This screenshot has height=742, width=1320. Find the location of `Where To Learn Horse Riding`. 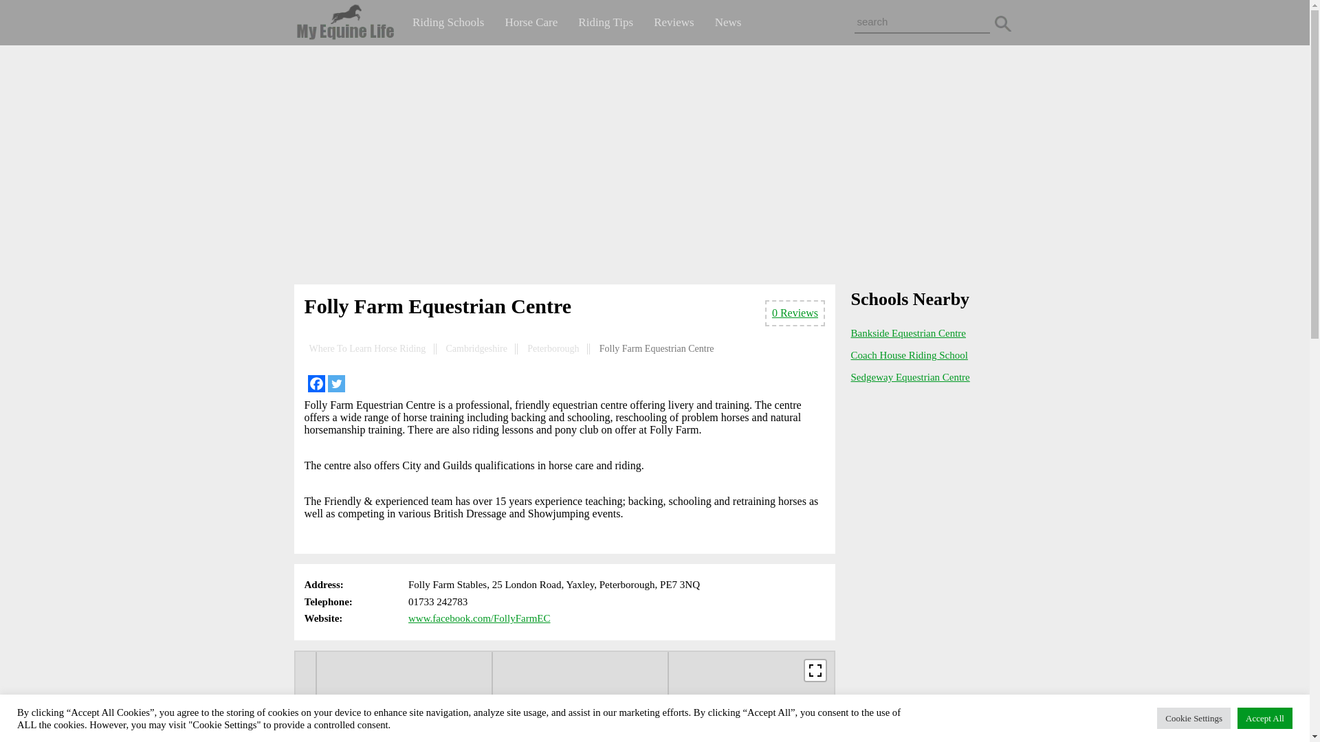

Where To Learn Horse Riding is located at coordinates (367, 349).